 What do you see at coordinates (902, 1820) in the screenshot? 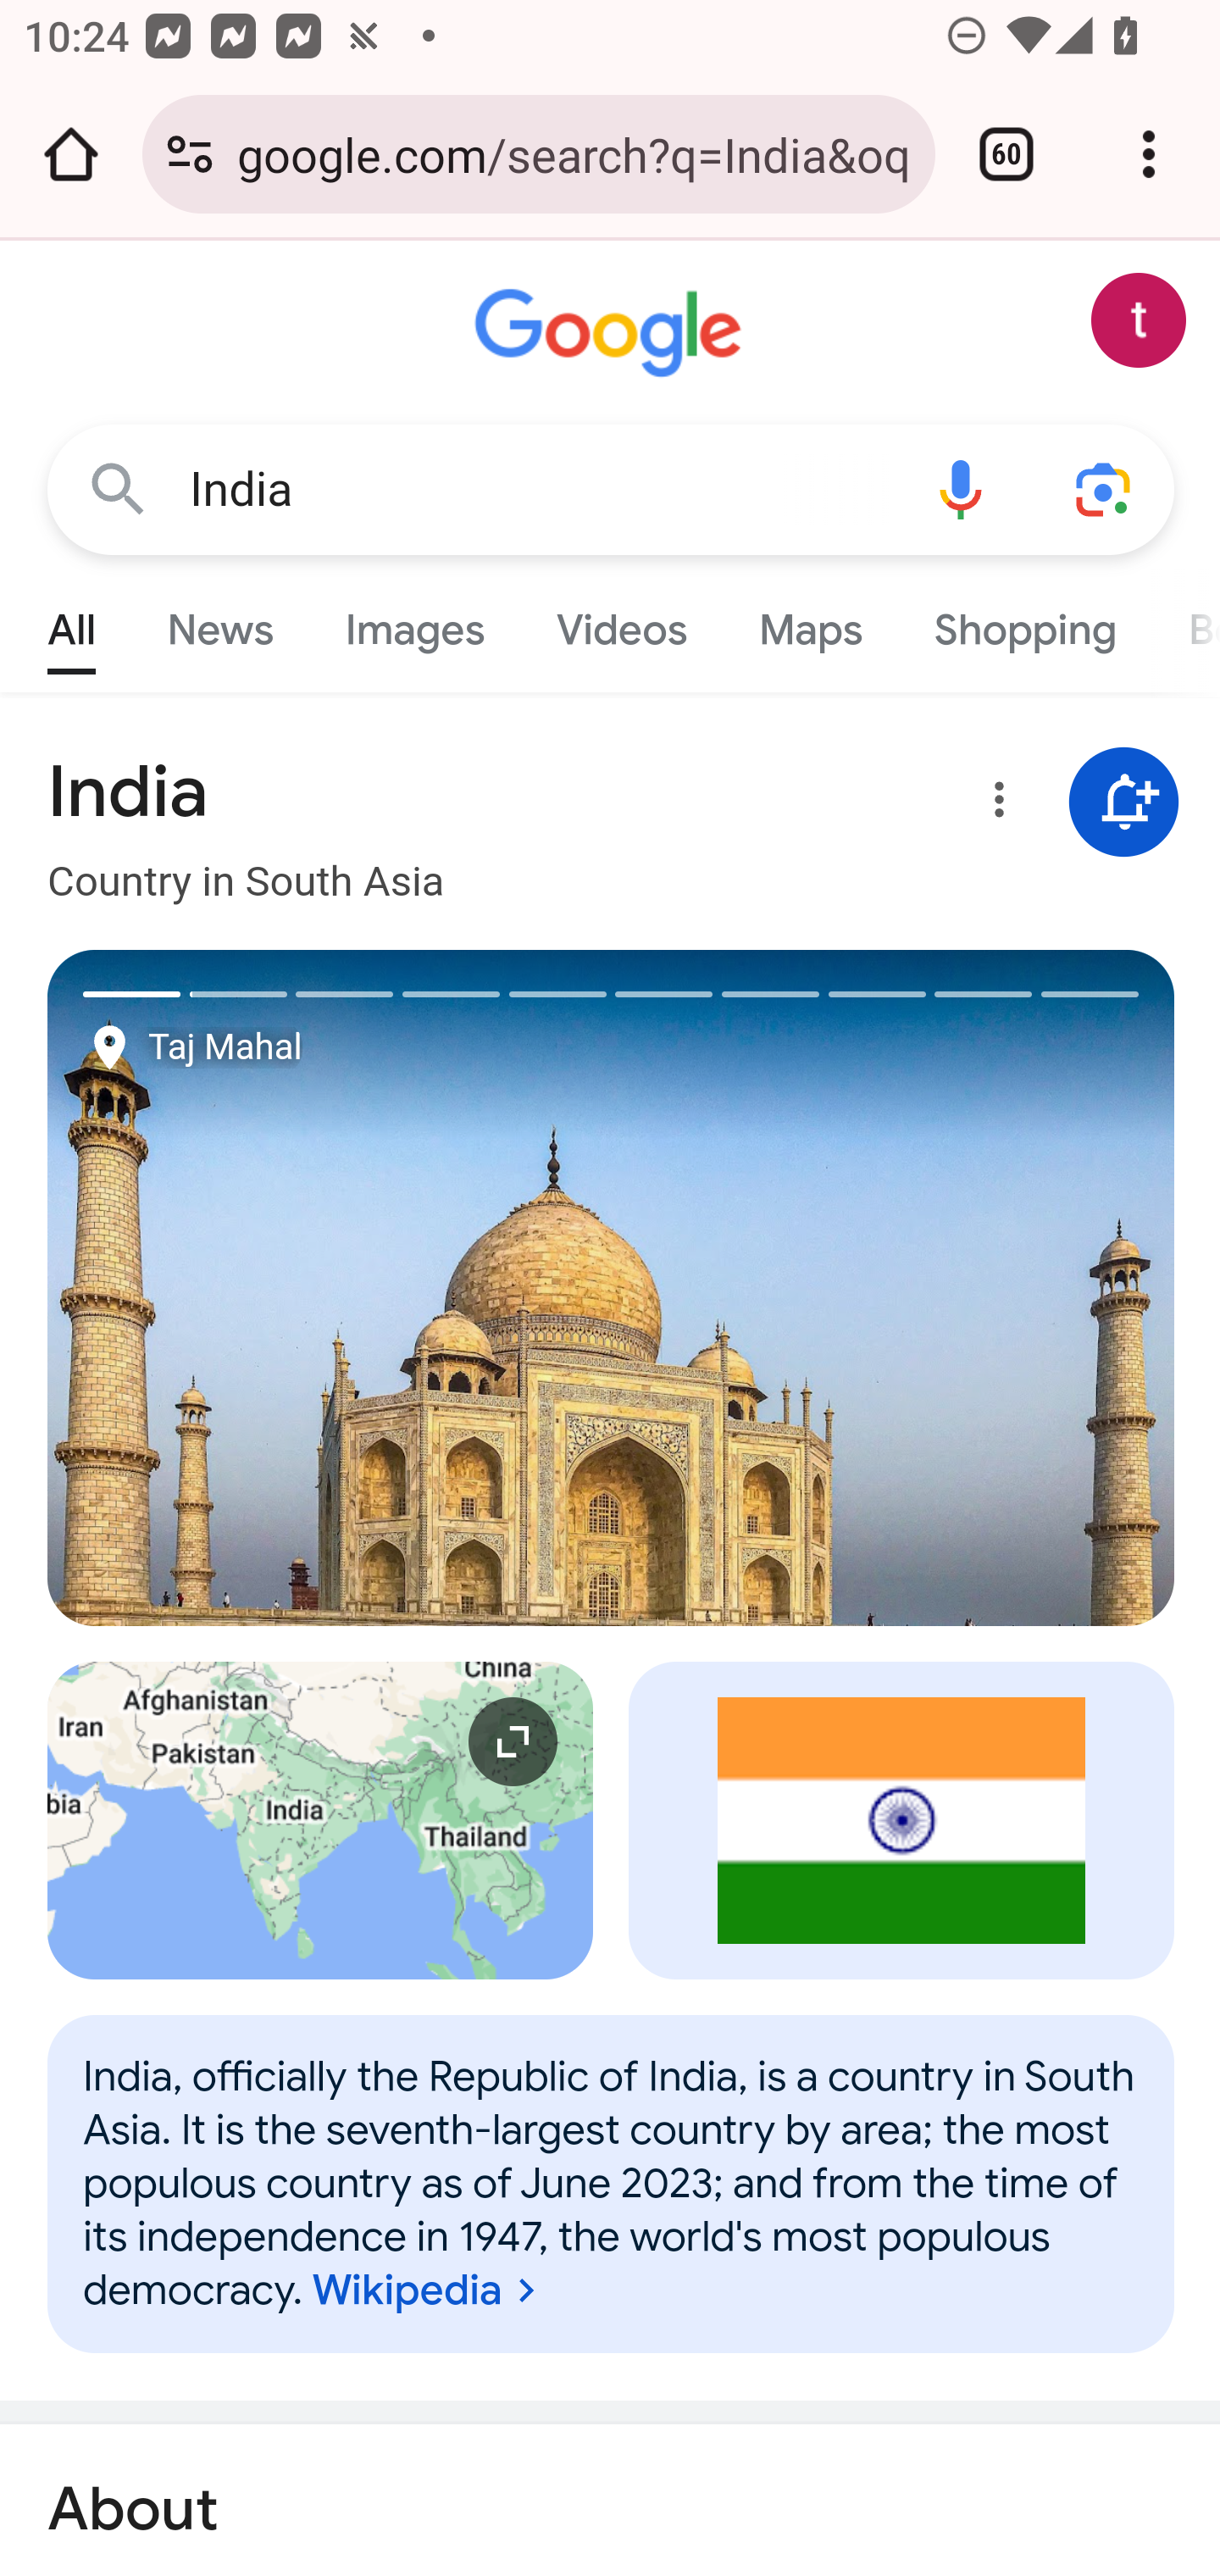
I see `Image of the flag.` at bounding box center [902, 1820].